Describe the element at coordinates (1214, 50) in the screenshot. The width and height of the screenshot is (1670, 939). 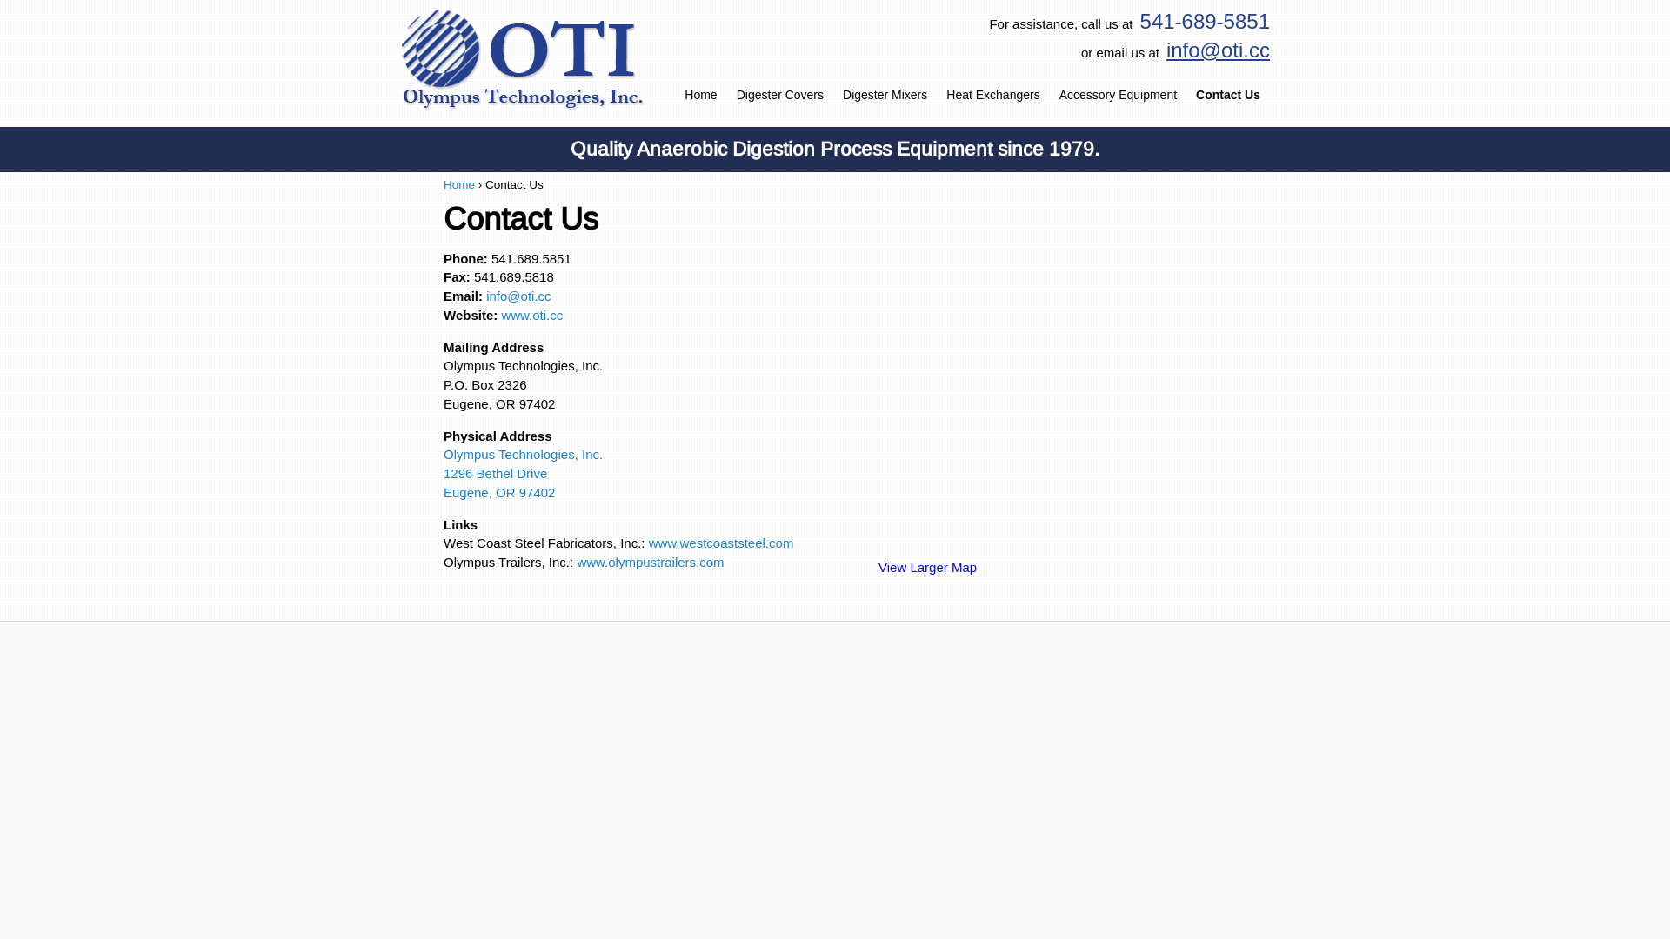
I see `info@oti.cc` at that location.